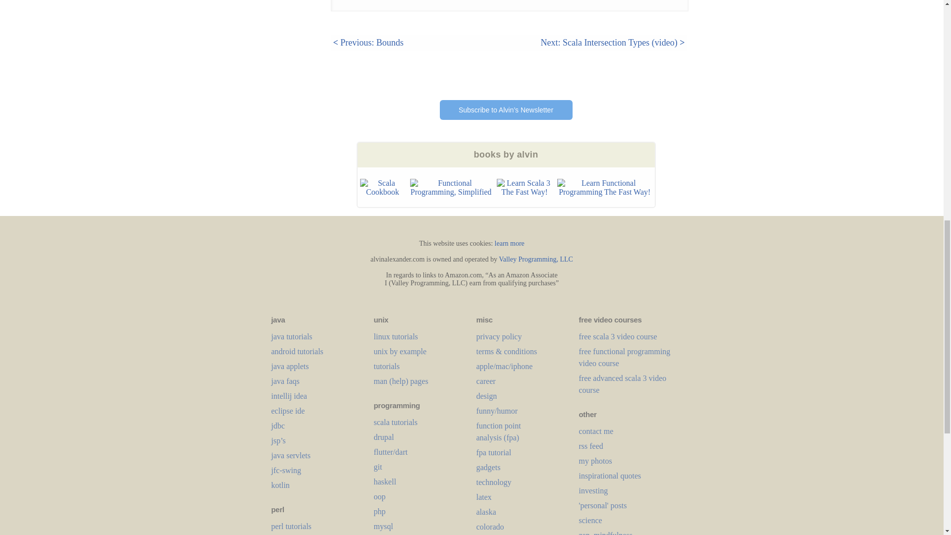 The width and height of the screenshot is (951, 535). Describe the element at coordinates (254, 2) in the screenshot. I see `Writing apply Methods to Create Constructors` at that location.